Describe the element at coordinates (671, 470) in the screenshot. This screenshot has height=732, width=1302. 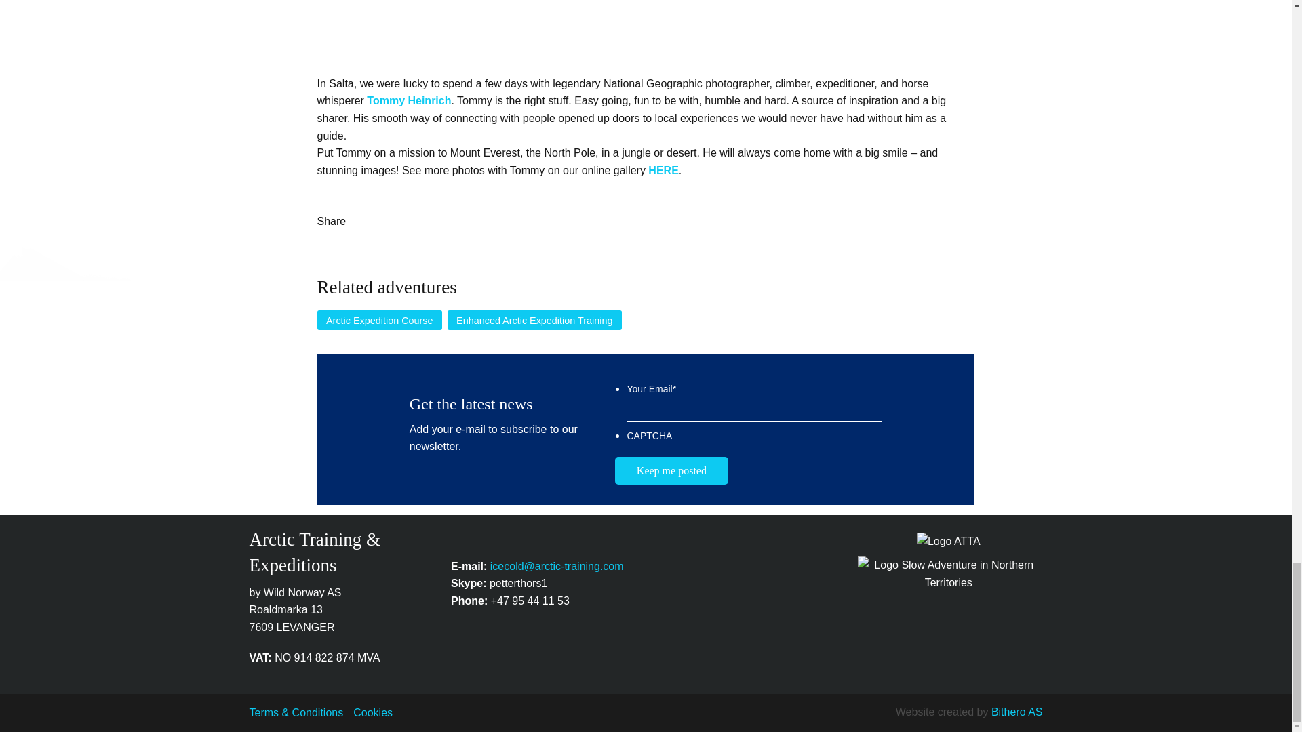
I see `Keep me posted` at that location.